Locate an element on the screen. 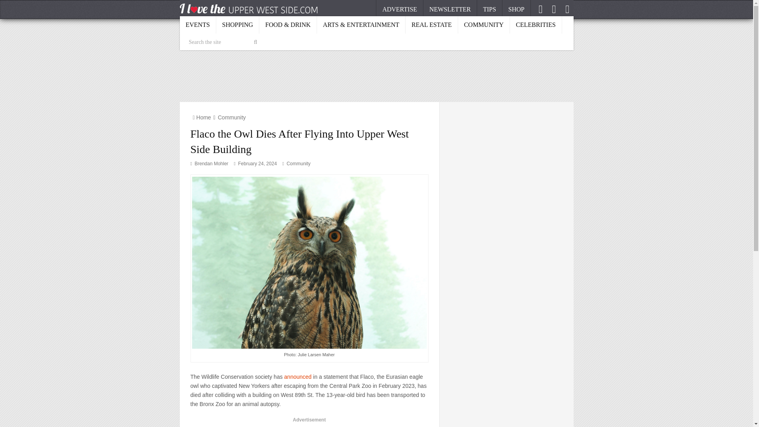 The width and height of the screenshot is (759, 427). SHOPPING is located at coordinates (238, 25).